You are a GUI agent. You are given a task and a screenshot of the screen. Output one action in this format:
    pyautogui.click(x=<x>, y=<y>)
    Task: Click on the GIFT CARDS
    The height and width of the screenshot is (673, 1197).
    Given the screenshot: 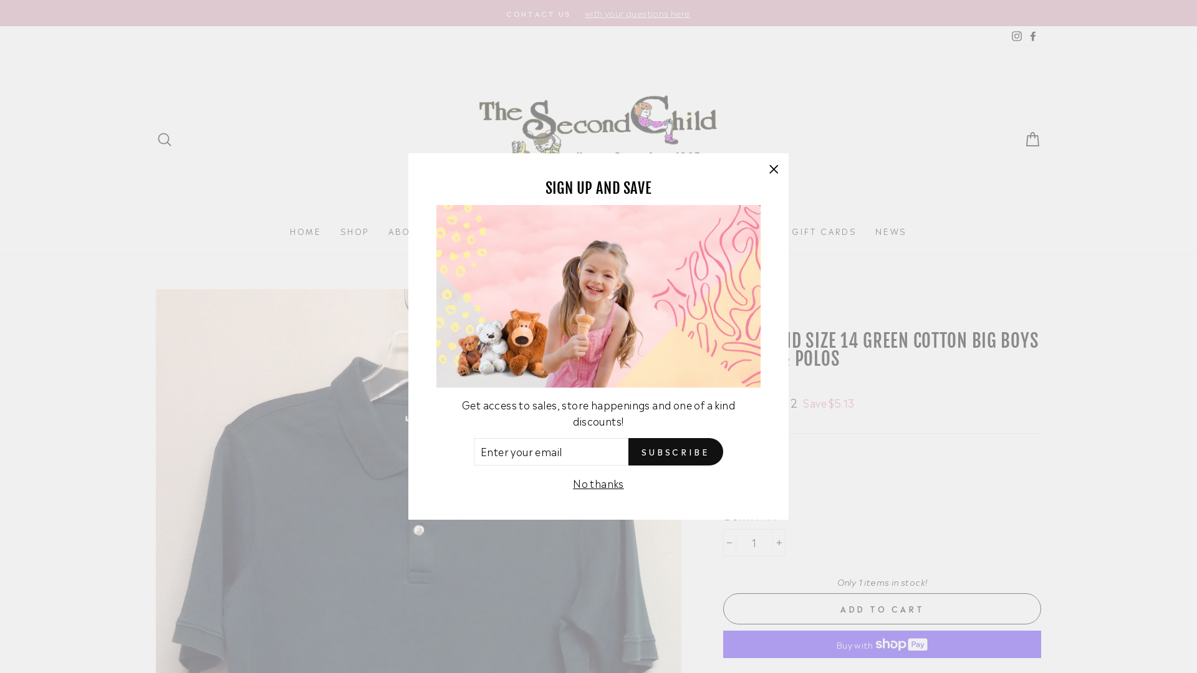 What is the action you would take?
    pyautogui.click(x=824, y=232)
    